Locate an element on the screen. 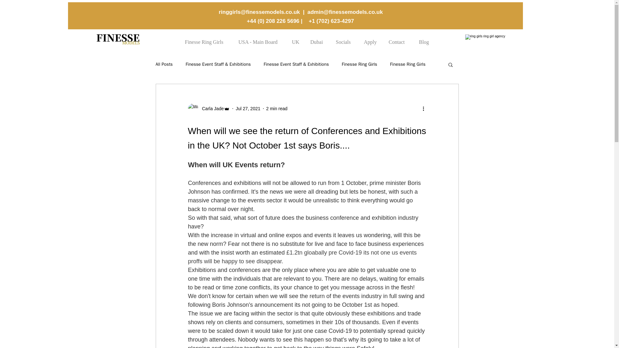 This screenshot has height=348, width=619. Finesse Ring Girls is located at coordinates (359, 64).